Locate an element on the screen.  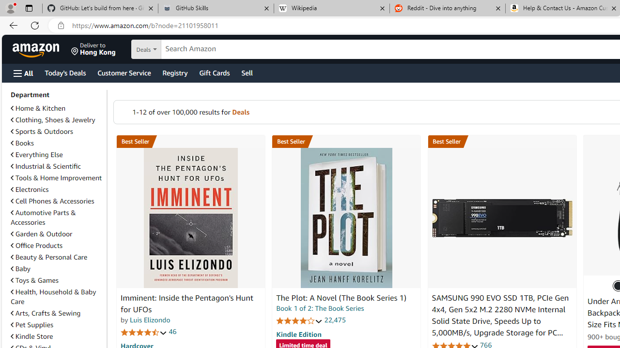
Arts, Crafts & Sewing is located at coordinates (57, 313).